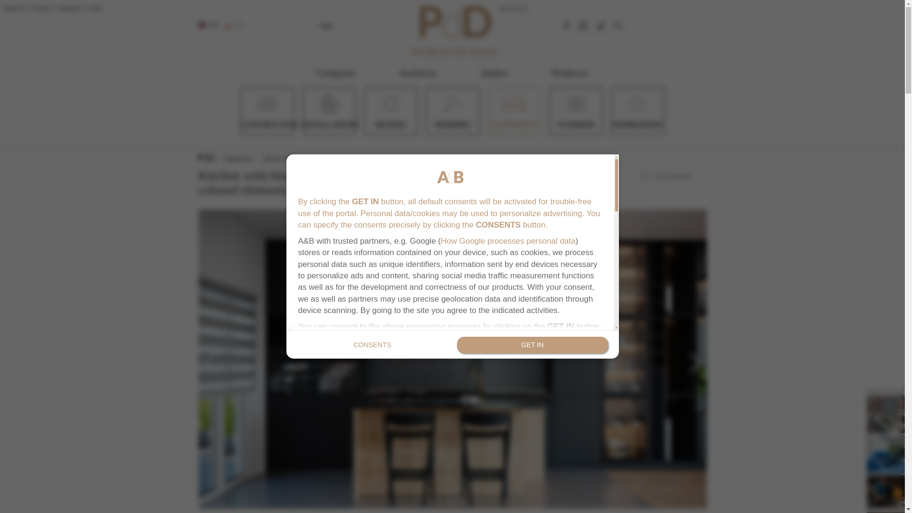 This screenshot has height=513, width=912. What do you see at coordinates (494, 73) in the screenshot?
I see `Studios` at bounding box center [494, 73].